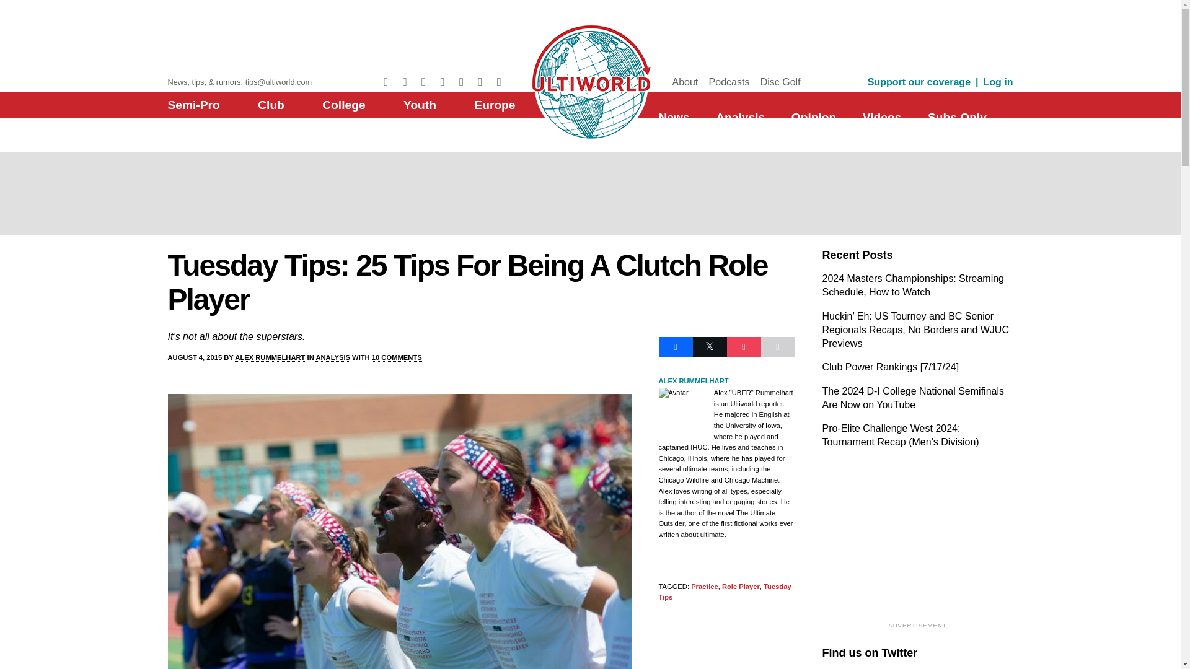  What do you see at coordinates (193, 105) in the screenshot?
I see `Semi-Pro` at bounding box center [193, 105].